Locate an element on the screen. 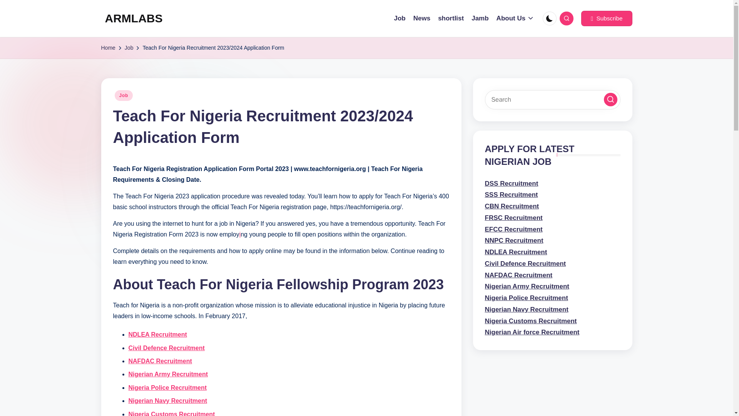 Image resolution: width=739 pixels, height=416 pixels. EFCC Recruitment is located at coordinates (513, 229).